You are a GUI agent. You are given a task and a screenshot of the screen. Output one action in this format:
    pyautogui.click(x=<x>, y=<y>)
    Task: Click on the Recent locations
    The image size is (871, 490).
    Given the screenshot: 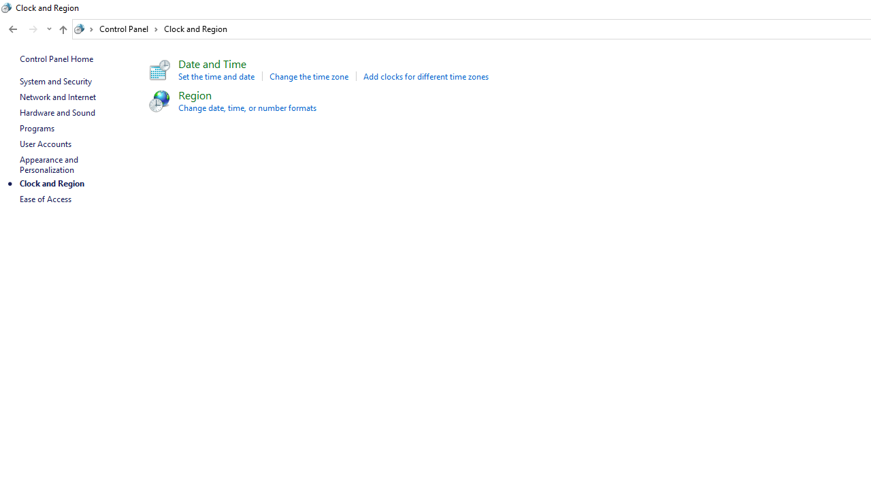 What is the action you would take?
    pyautogui.click(x=49, y=29)
    